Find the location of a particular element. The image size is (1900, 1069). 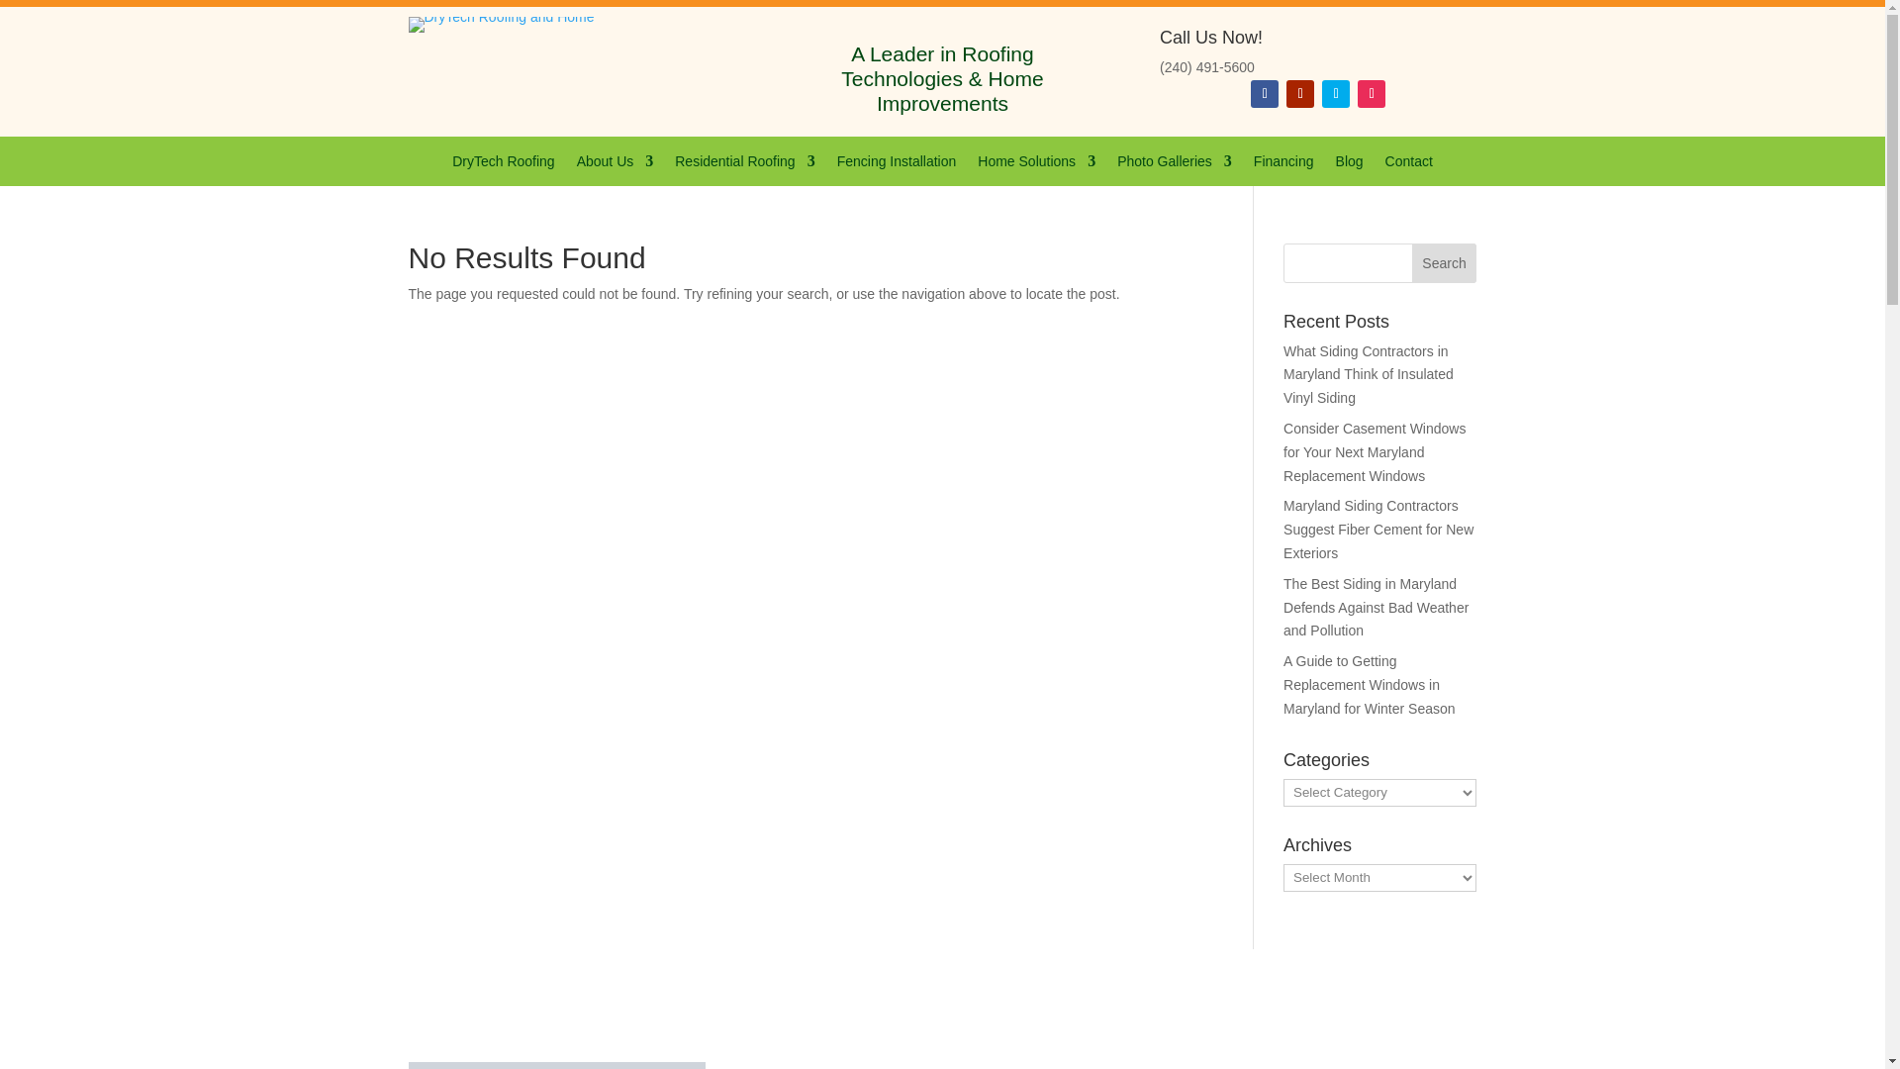

Contact is located at coordinates (1408, 164).